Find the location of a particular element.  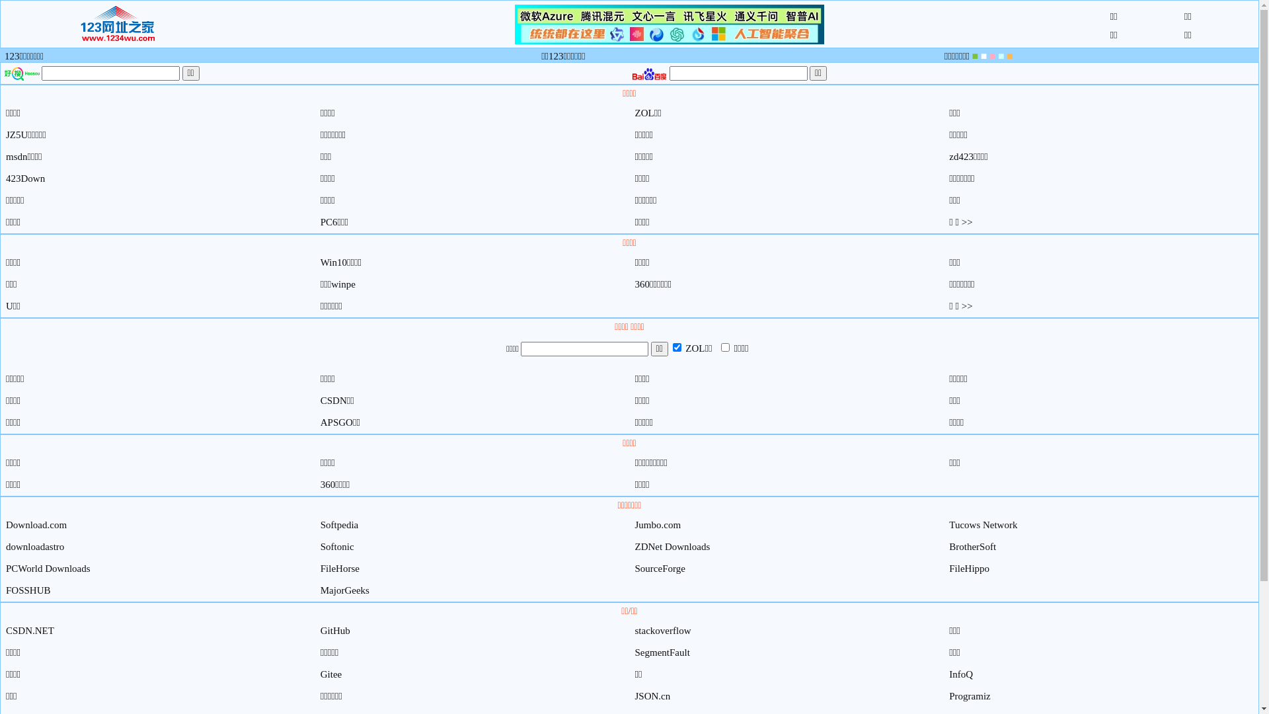

FileHorse is located at coordinates (340, 569).